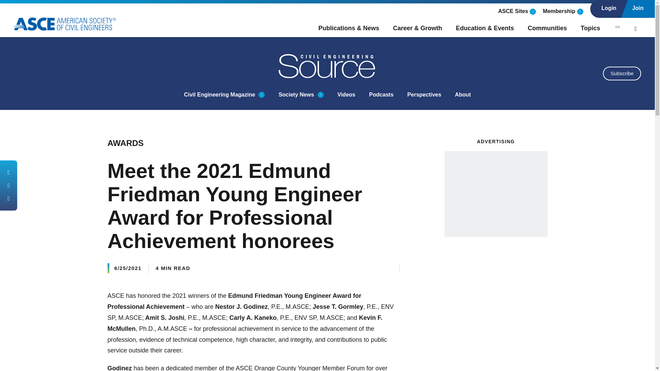 The width and height of the screenshot is (660, 371). I want to click on Videos, so click(346, 95).